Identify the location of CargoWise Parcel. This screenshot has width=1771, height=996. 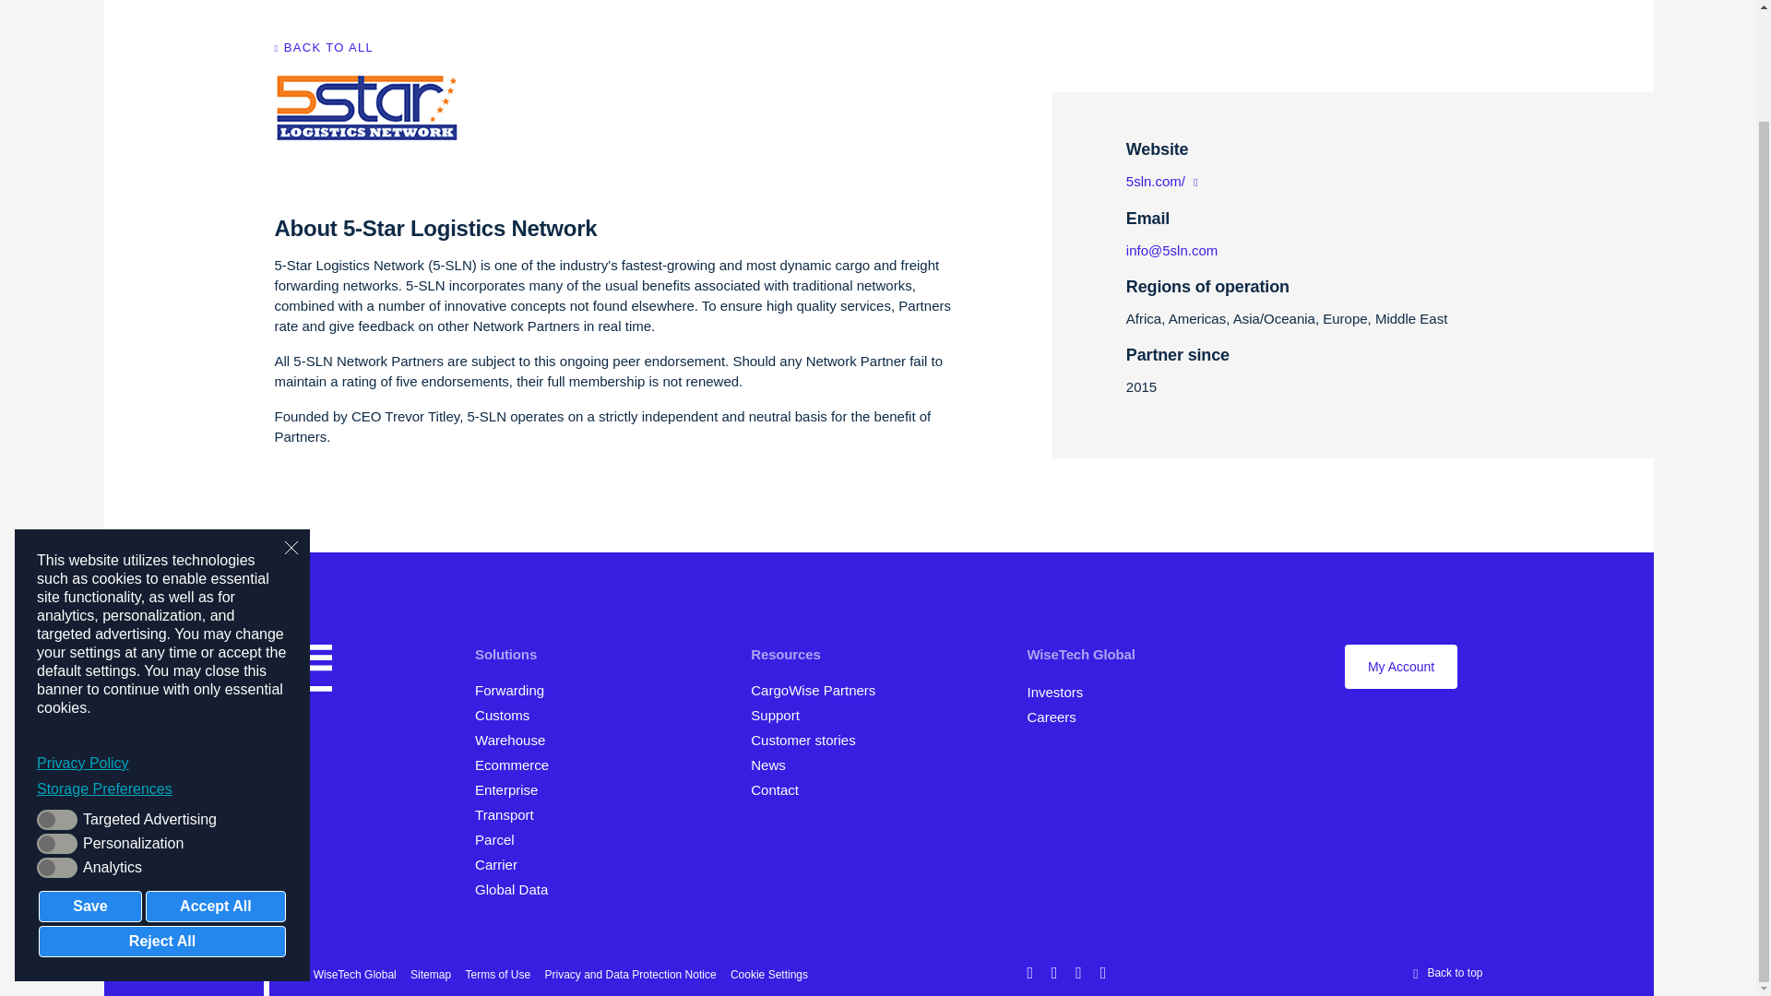
(503, 839).